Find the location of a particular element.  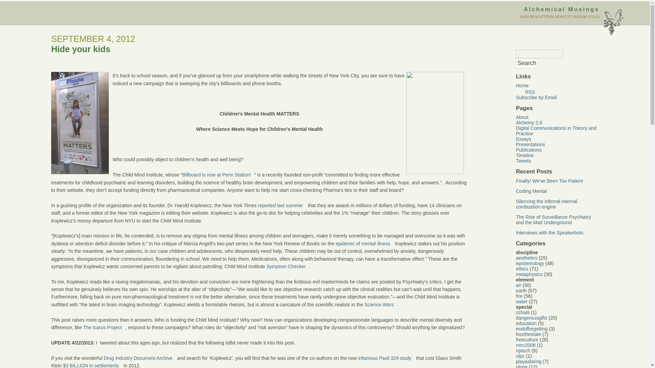

Subscribe by Email is located at coordinates (536, 97).